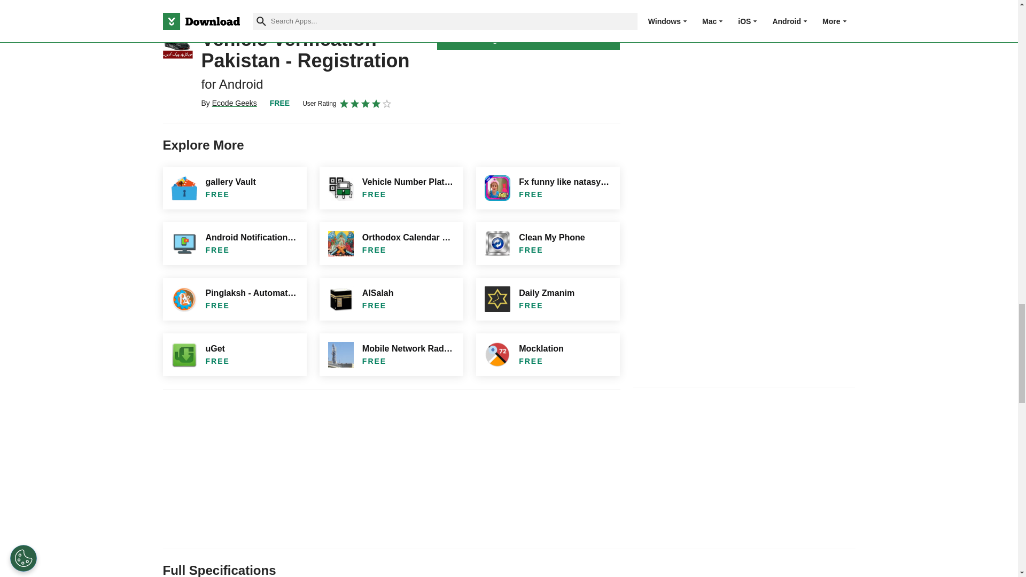 The image size is (1026, 577). Describe the element at coordinates (547, 355) in the screenshot. I see `Mocklation` at that location.